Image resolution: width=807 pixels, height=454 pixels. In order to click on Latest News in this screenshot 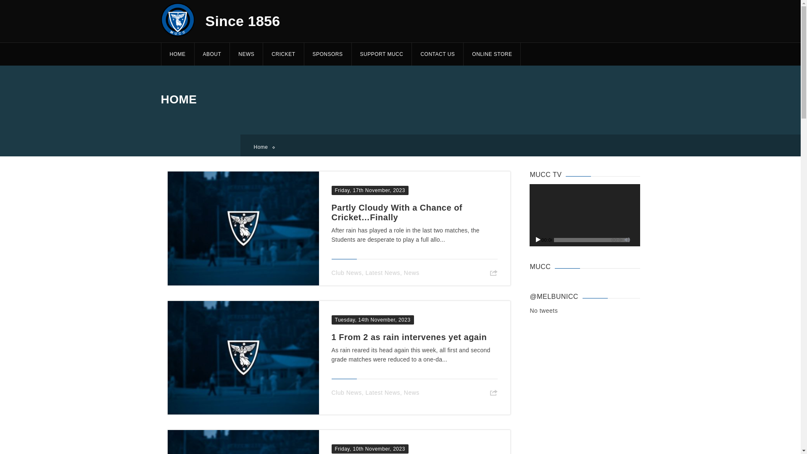, I will do `click(382, 273)`.